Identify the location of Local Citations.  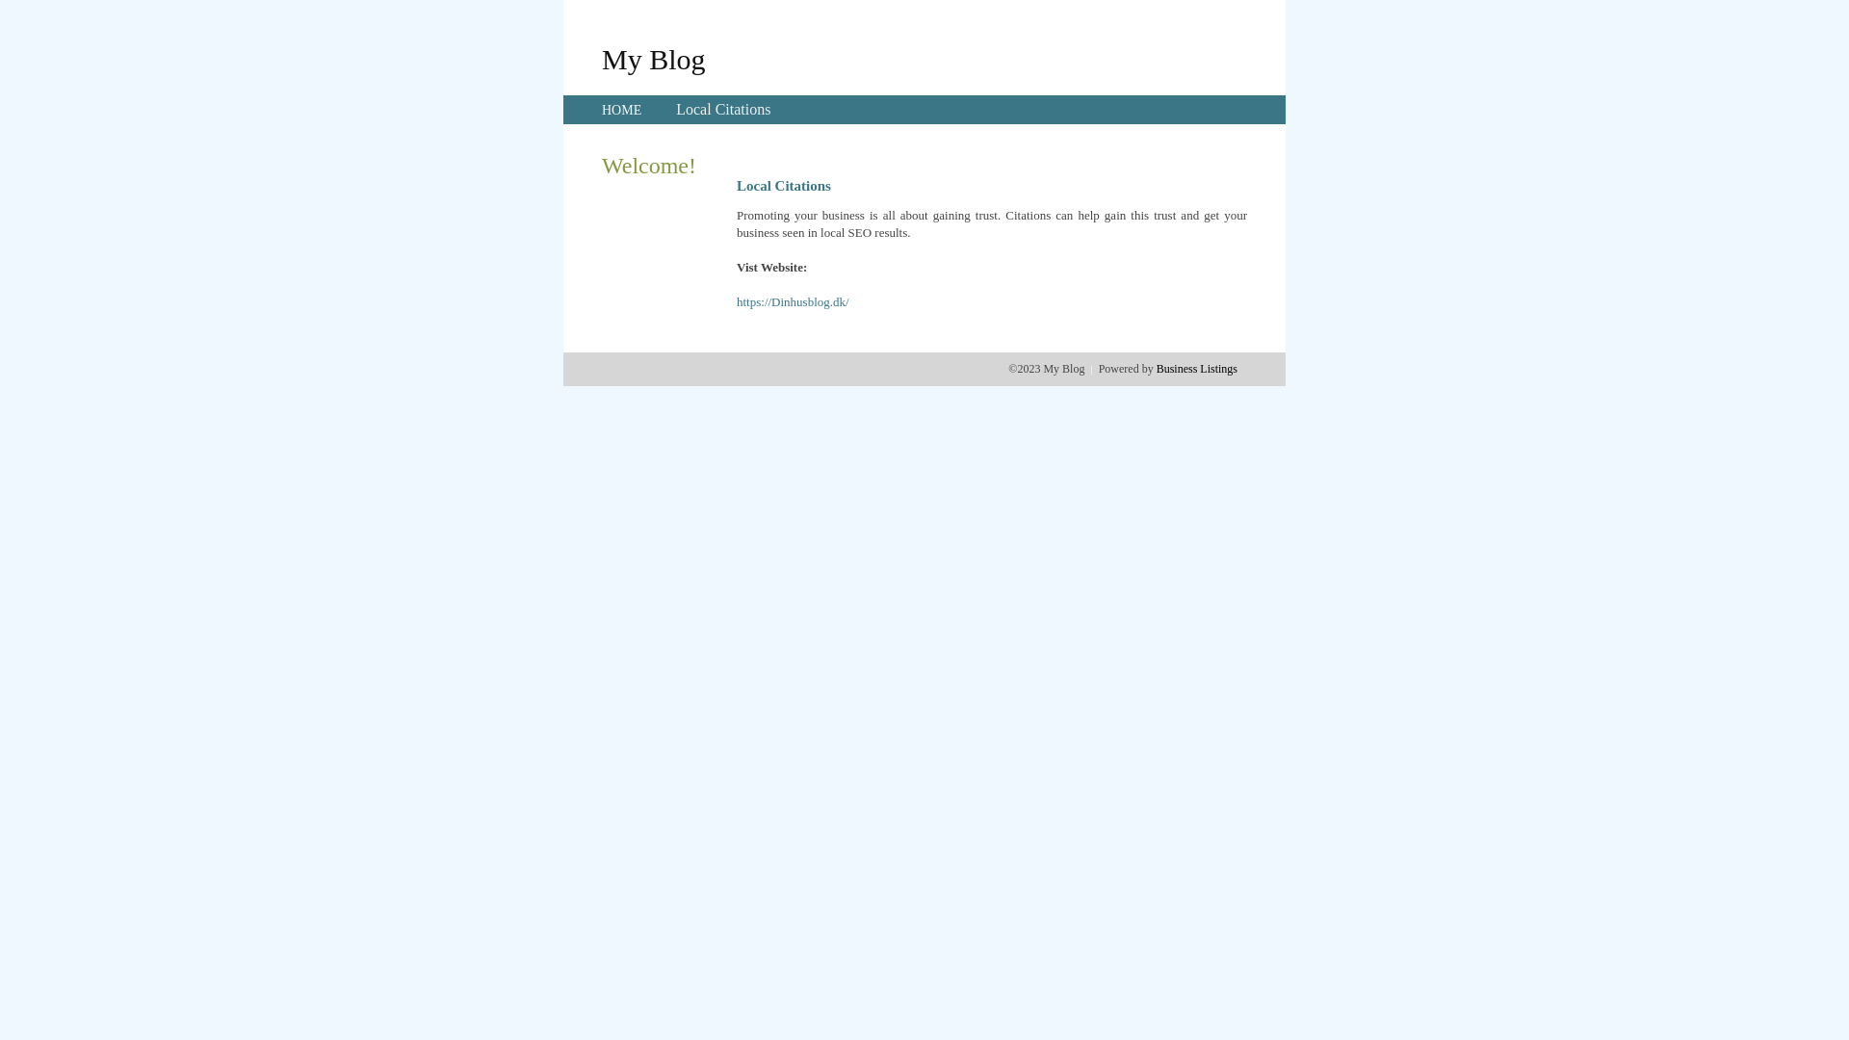
(723, 110).